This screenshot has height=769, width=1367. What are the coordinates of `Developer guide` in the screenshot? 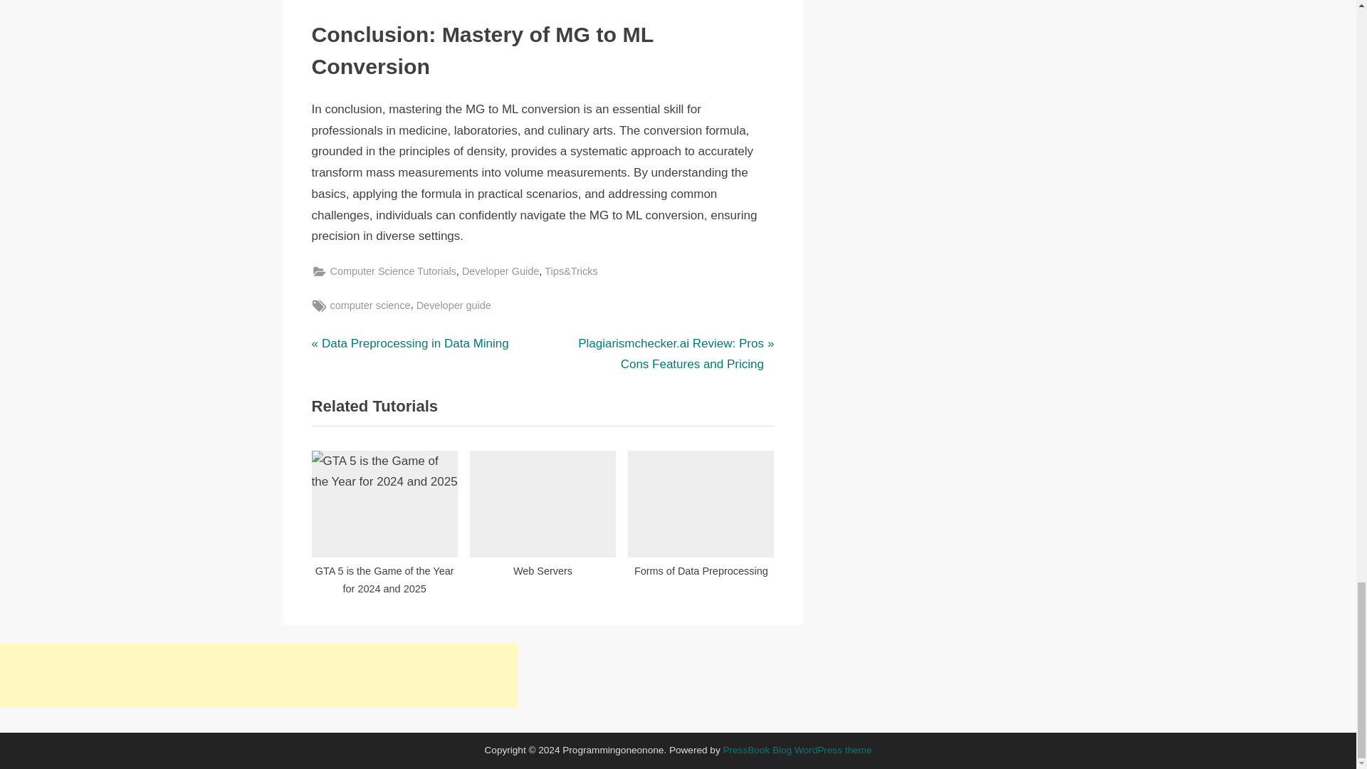 It's located at (410, 343).